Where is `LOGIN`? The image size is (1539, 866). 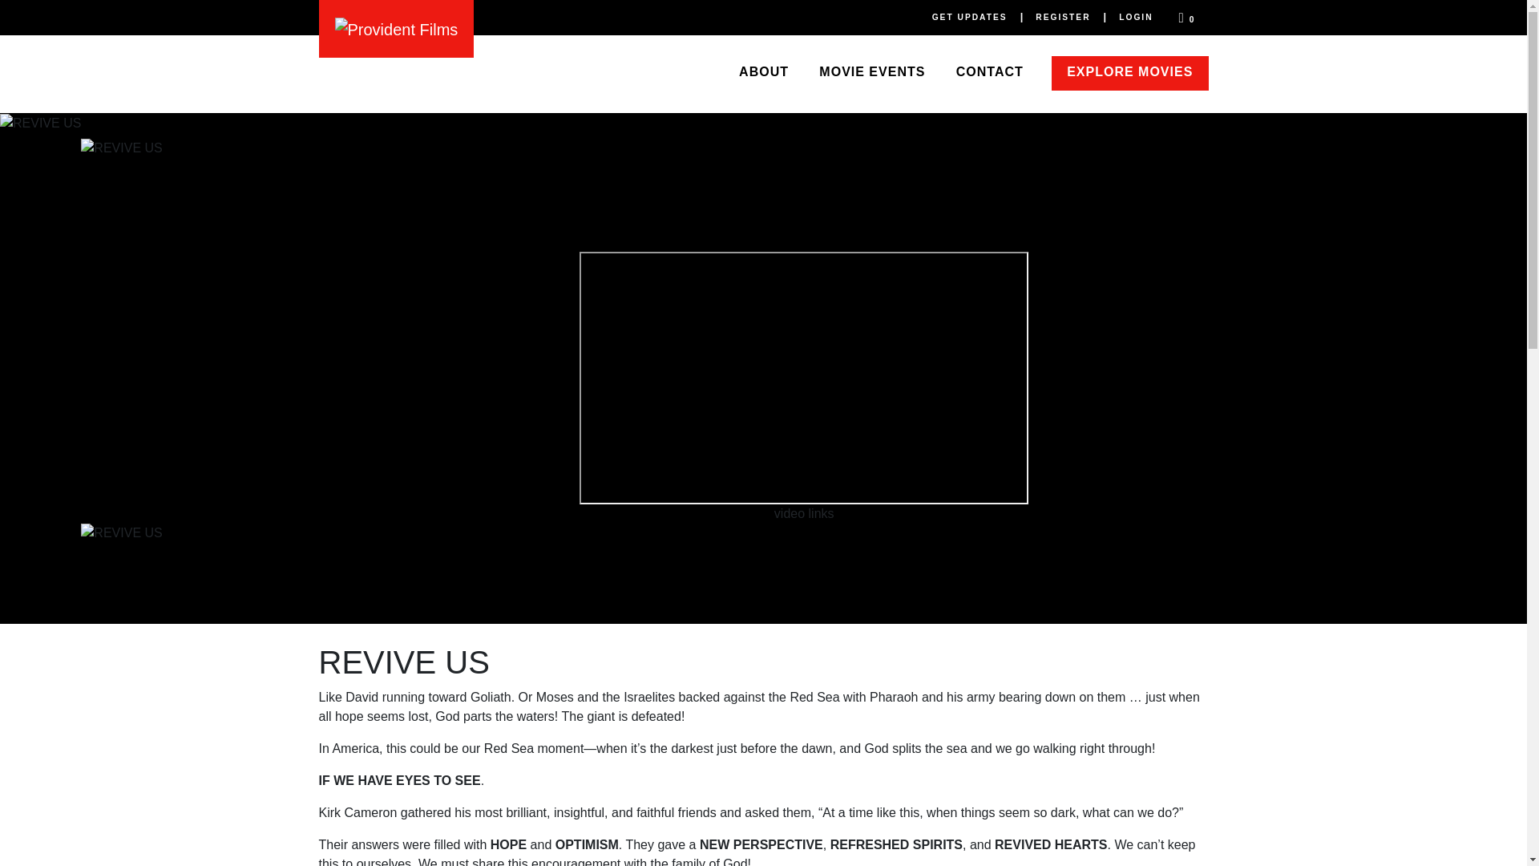 LOGIN is located at coordinates (1135, 16).